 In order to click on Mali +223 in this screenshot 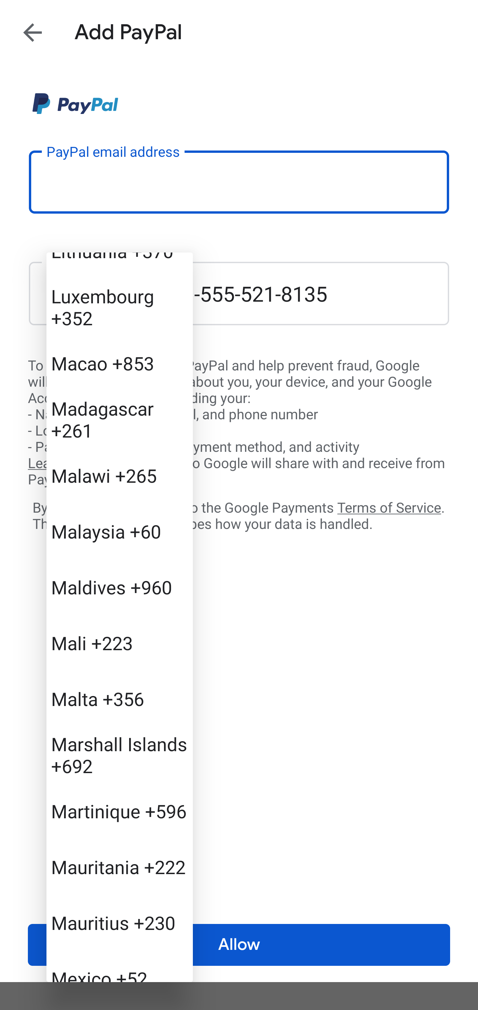, I will do `click(119, 643)`.